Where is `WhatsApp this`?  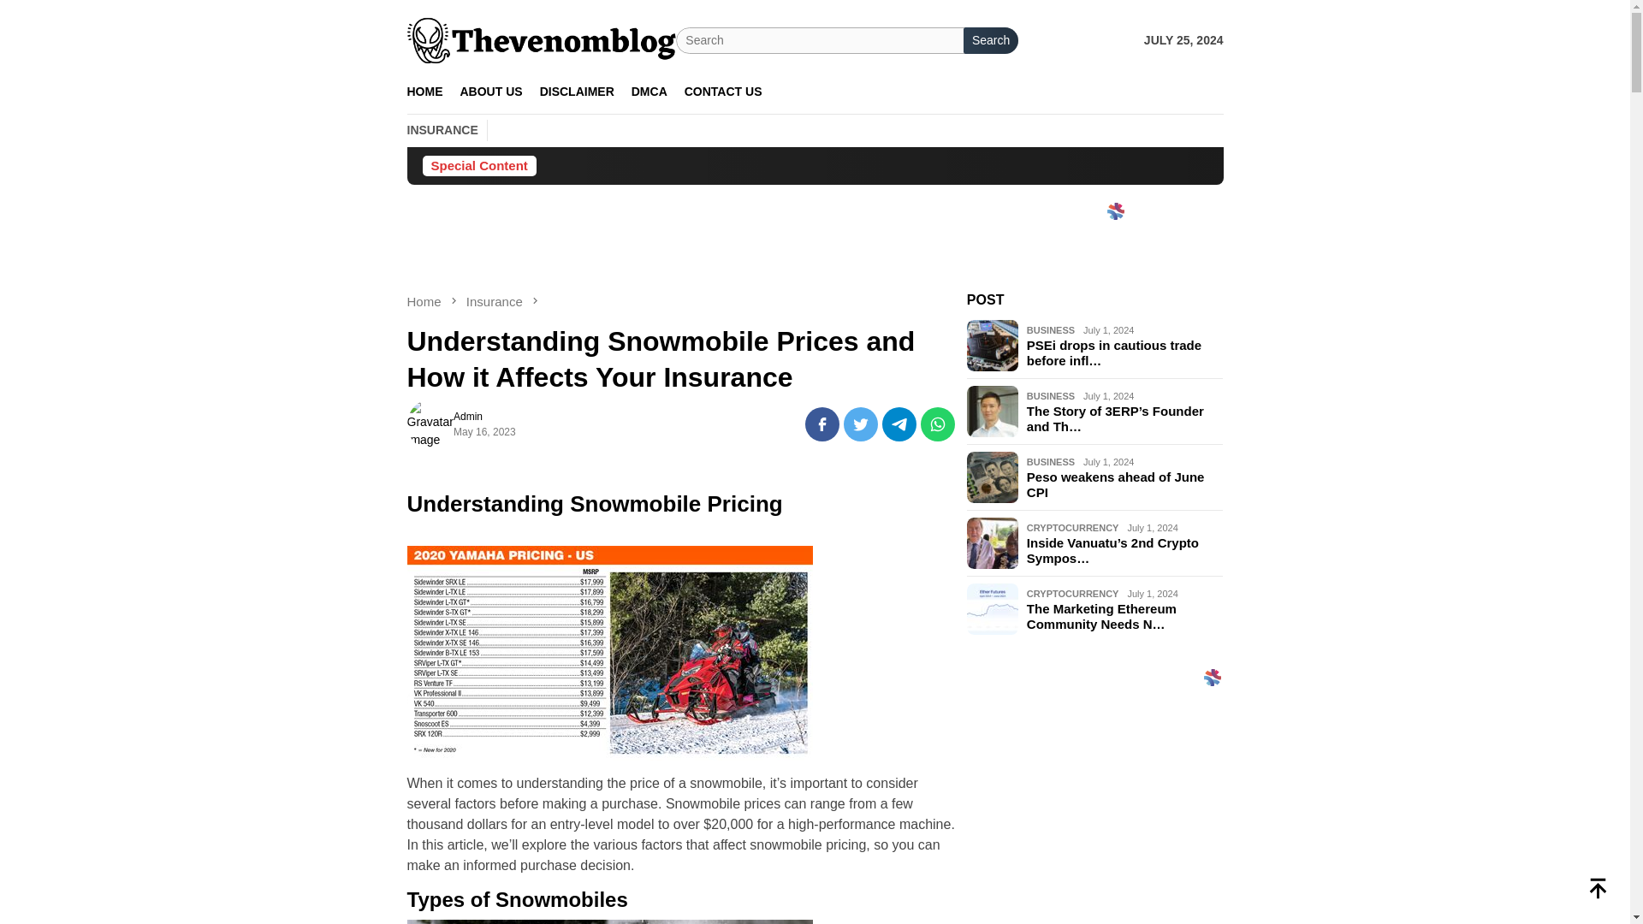
WhatsApp this is located at coordinates (937, 424).